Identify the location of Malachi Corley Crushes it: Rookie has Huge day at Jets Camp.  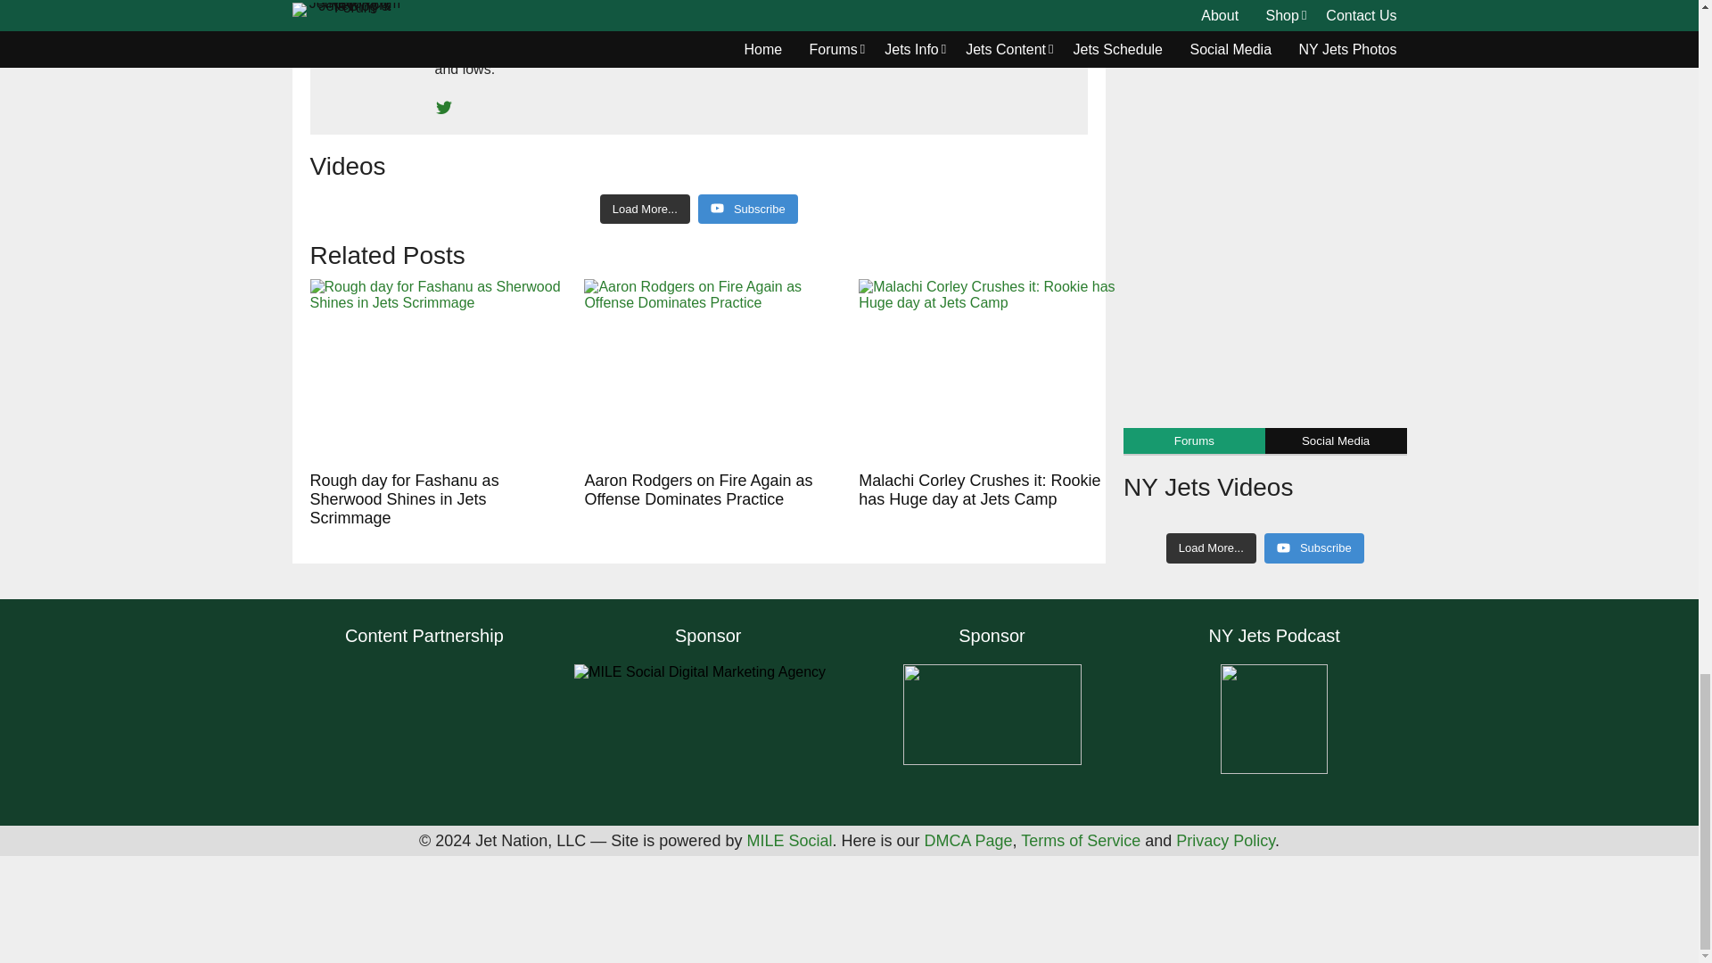
(987, 371).